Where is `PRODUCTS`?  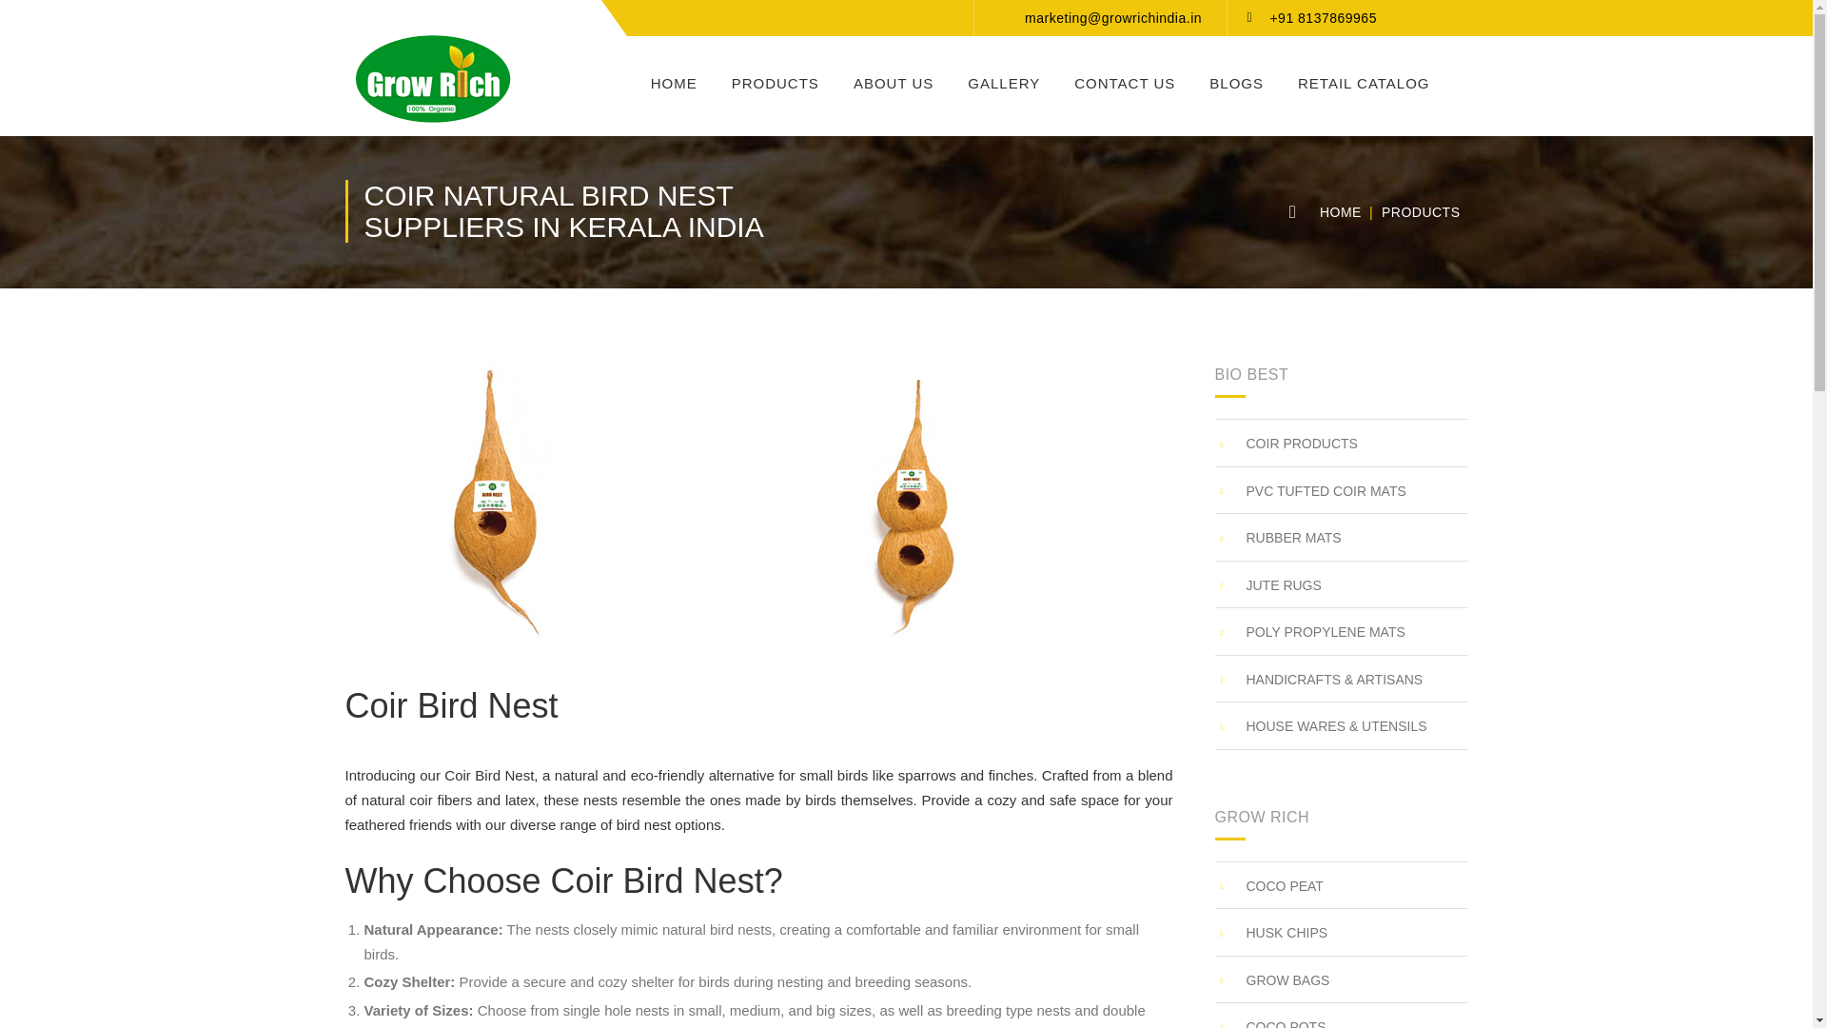
PRODUCTS is located at coordinates (775, 74).